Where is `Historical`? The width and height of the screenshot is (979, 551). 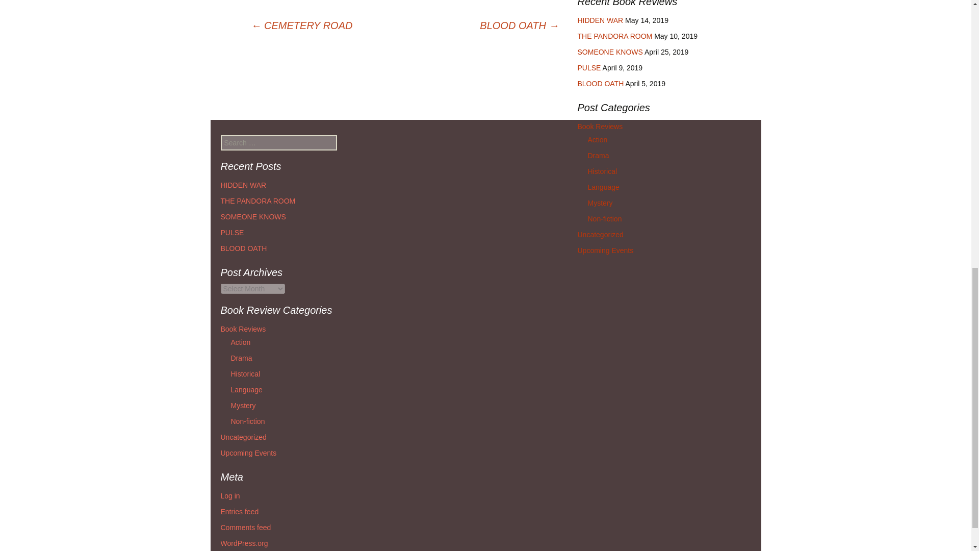
Historical is located at coordinates (602, 171).